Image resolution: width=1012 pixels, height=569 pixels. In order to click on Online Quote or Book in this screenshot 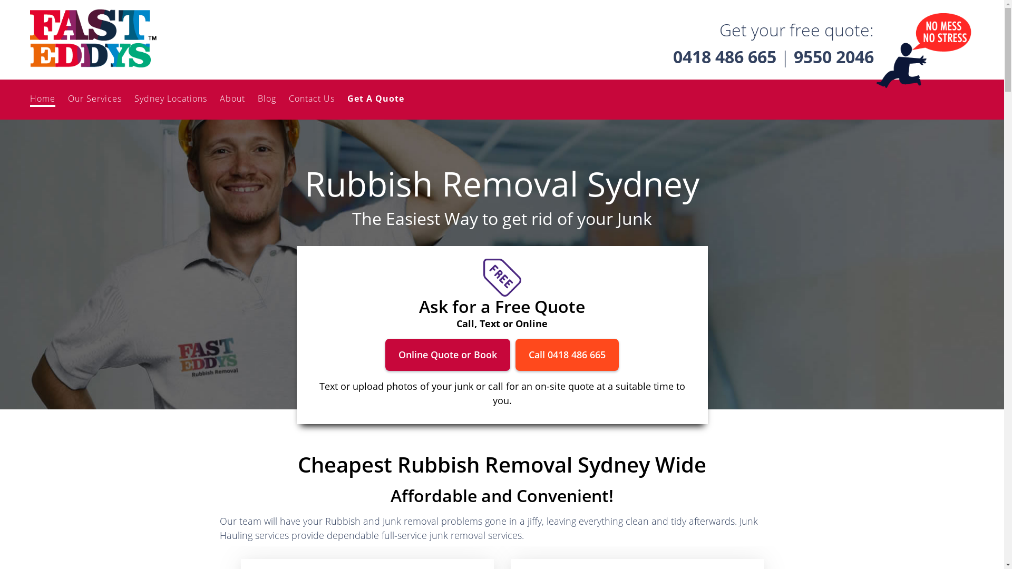, I will do `click(448, 355)`.